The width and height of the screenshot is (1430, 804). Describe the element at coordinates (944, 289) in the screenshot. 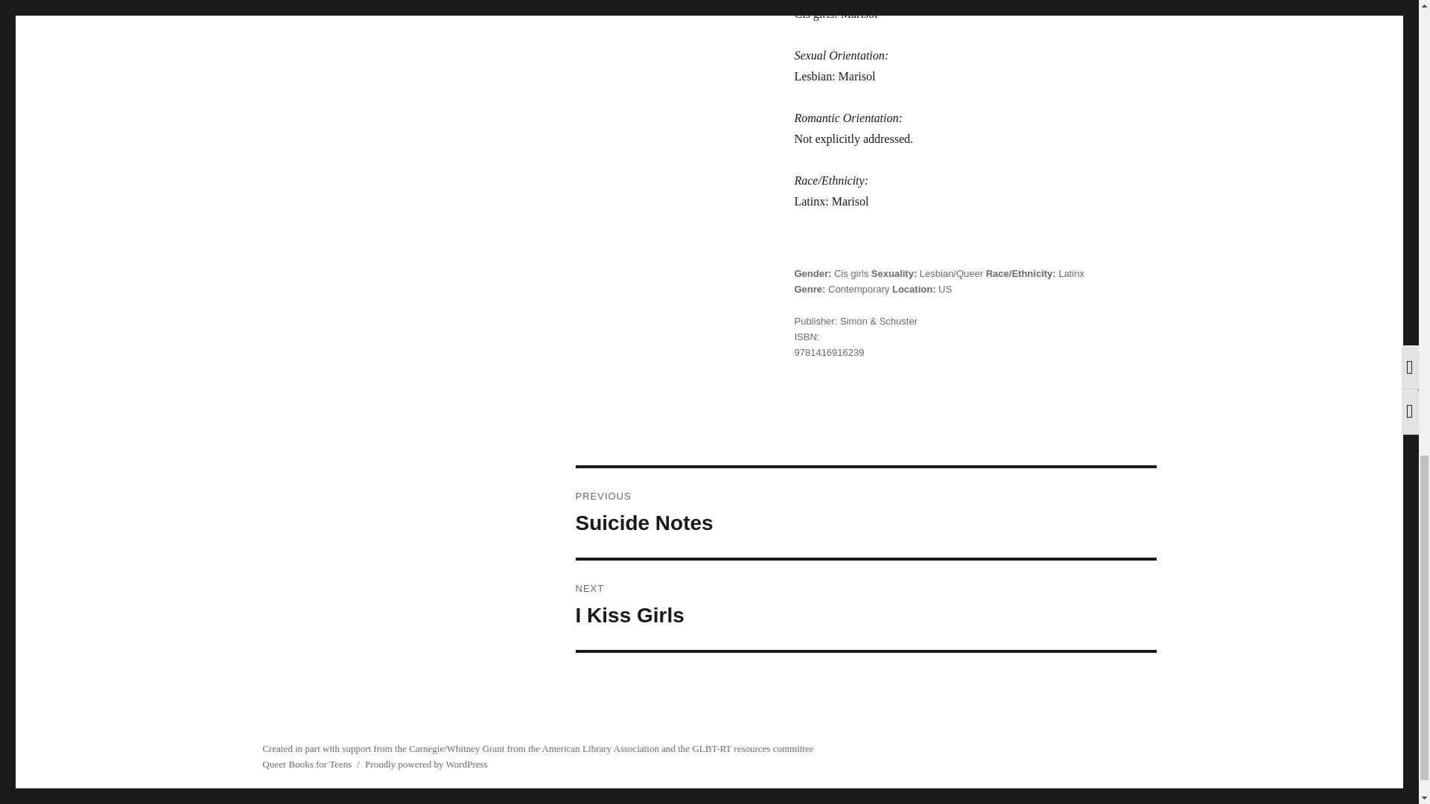

I see `US` at that location.